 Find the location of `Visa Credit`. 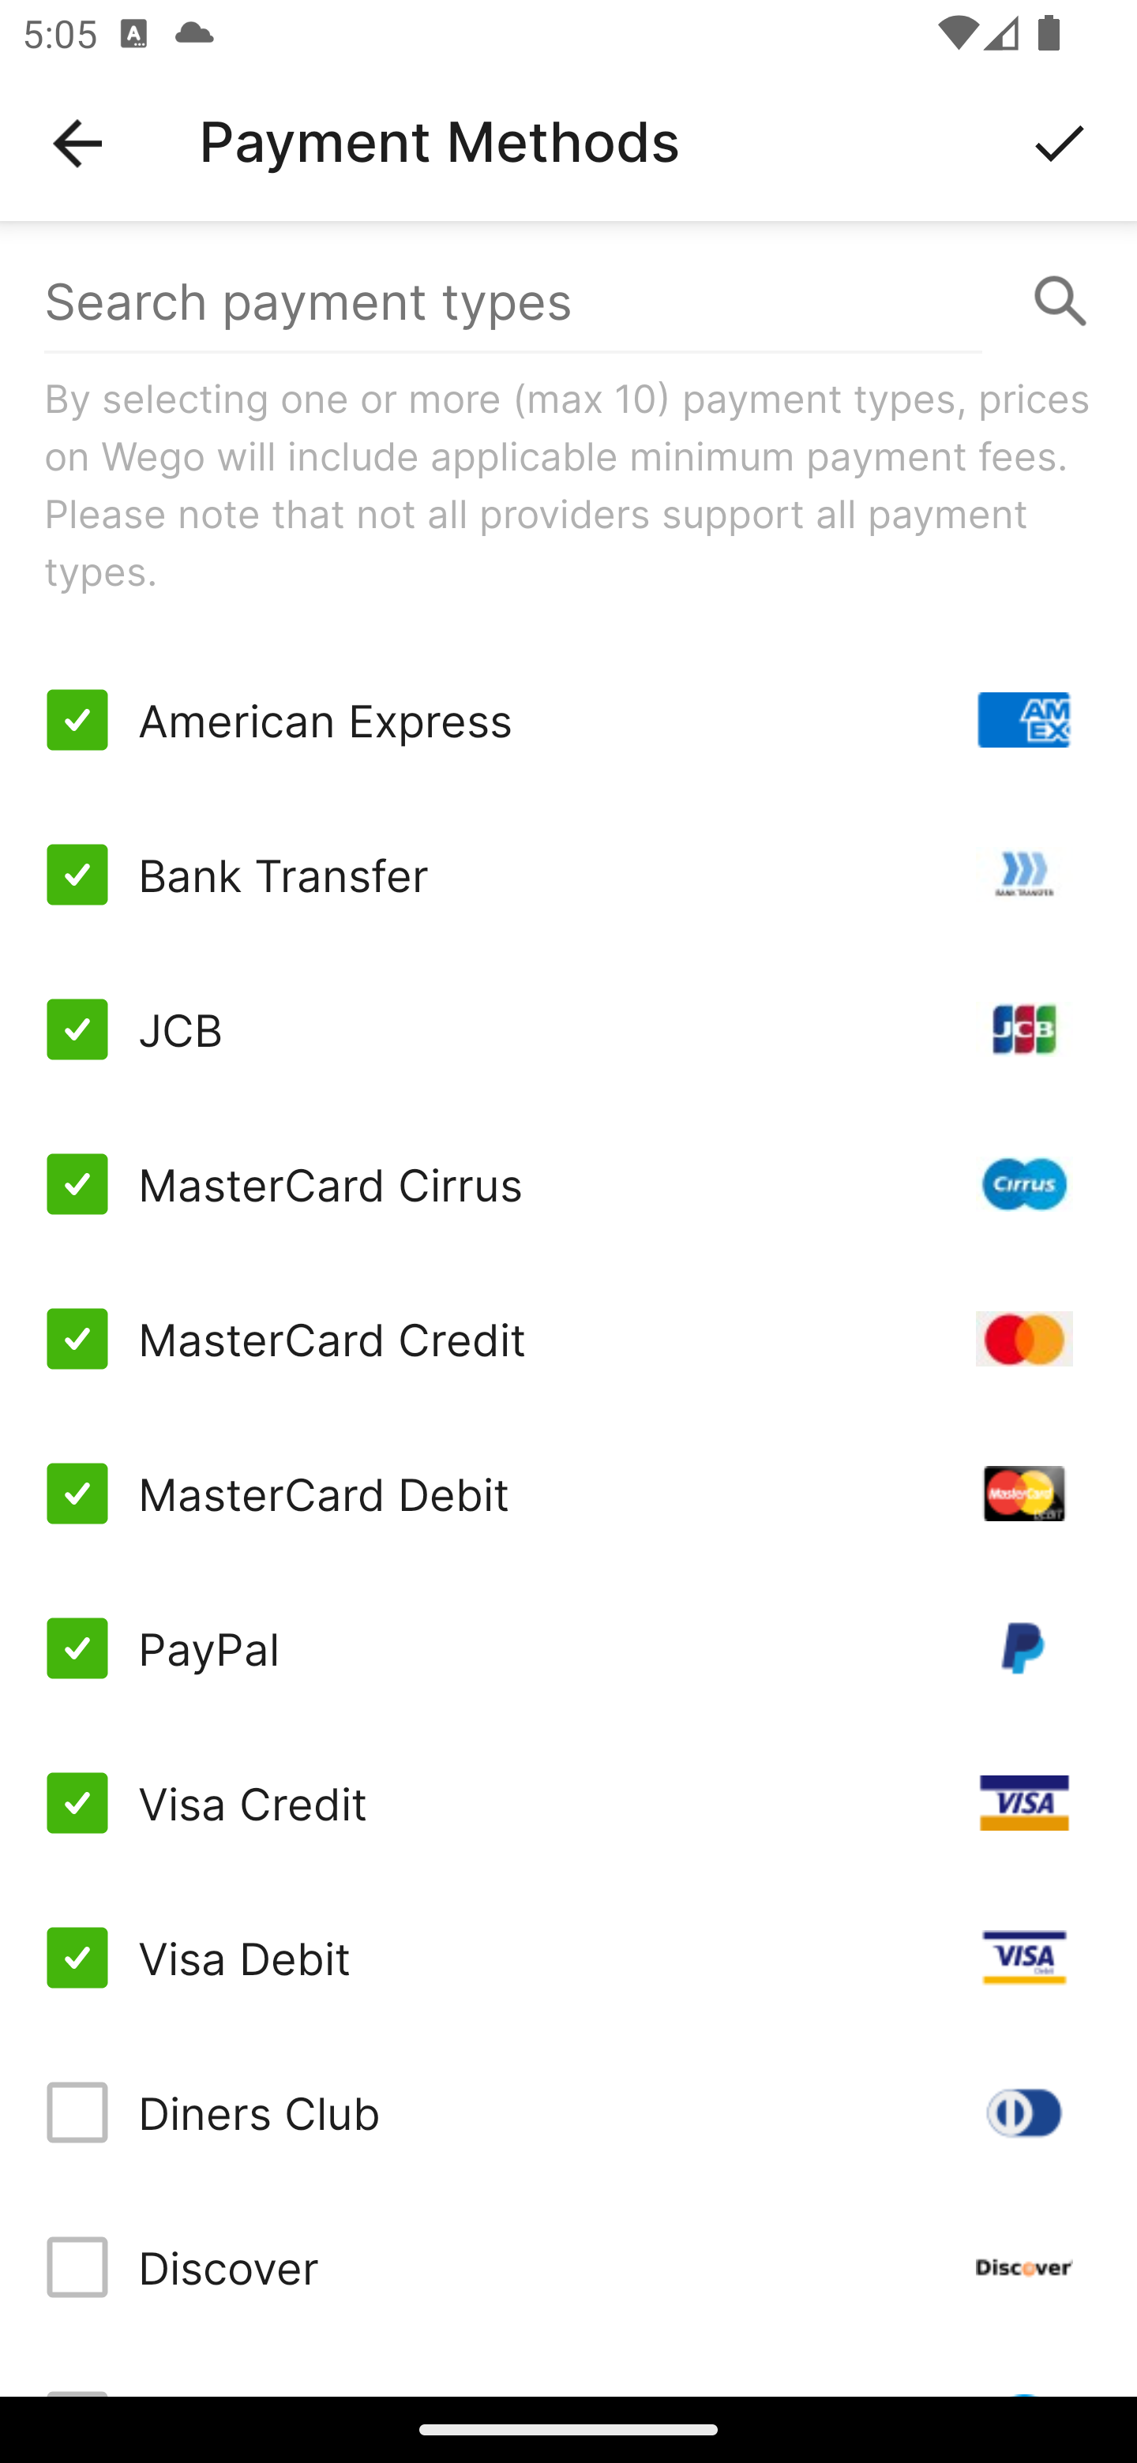

Visa Credit is located at coordinates (568, 1803).